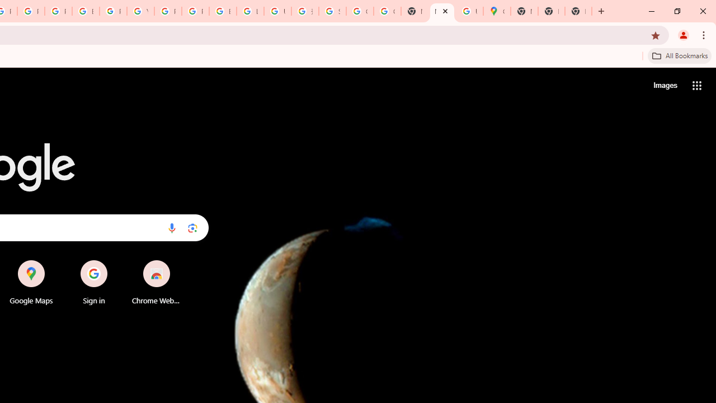  What do you see at coordinates (31, 11) in the screenshot?
I see `Privacy Help Center - Policies Help` at bounding box center [31, 11].